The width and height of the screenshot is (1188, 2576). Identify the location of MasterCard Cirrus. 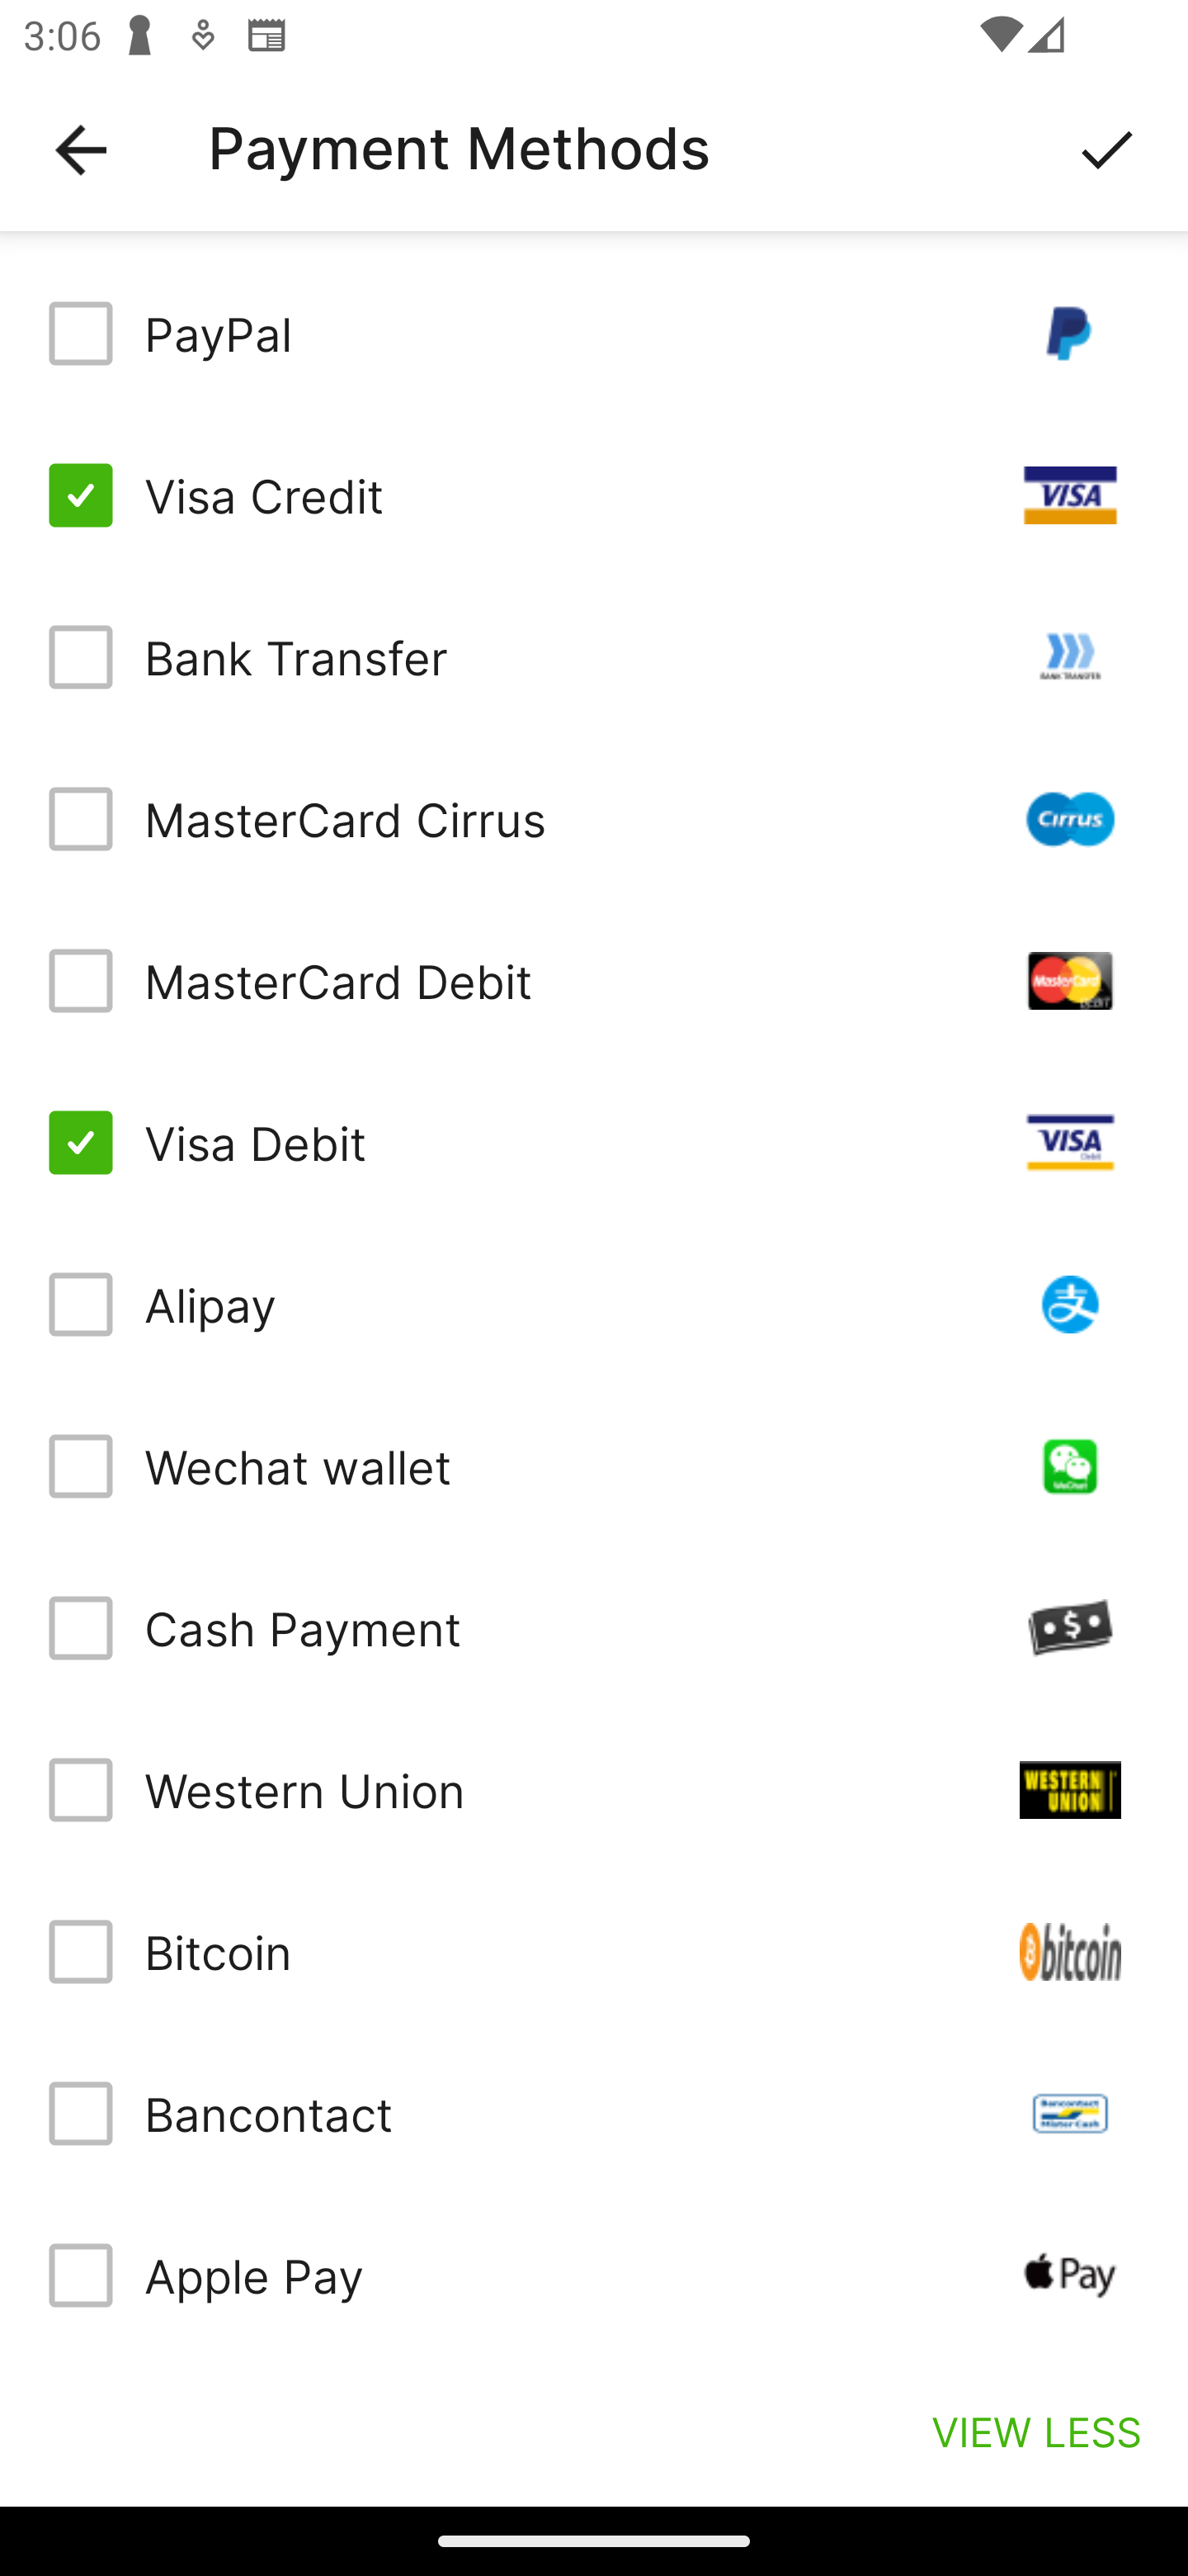
(594, 819).